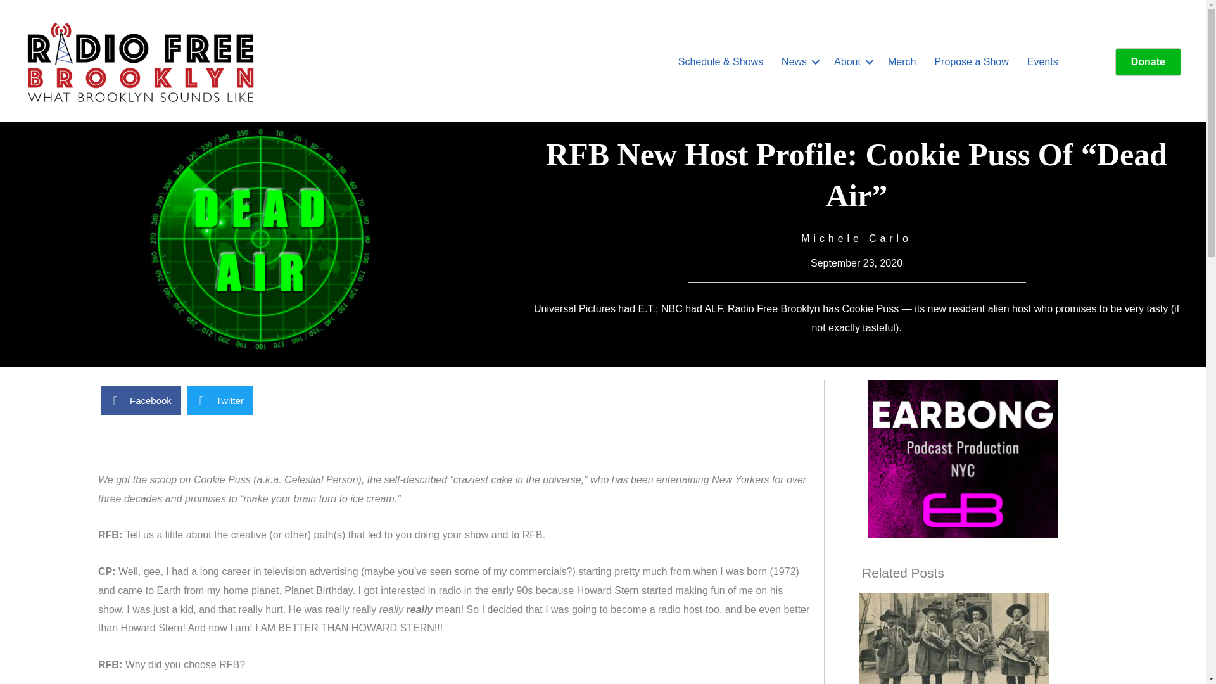 The image size is (1216, 684). Describe the element at coordinates (902, 61) in the screenshot. I see `Merch` at that location.